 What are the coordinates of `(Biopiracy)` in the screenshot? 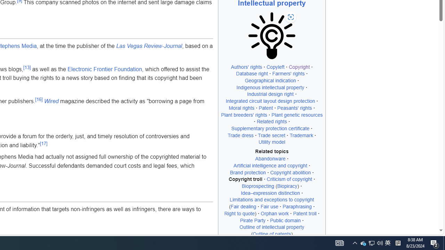 It's located at (287, 186).